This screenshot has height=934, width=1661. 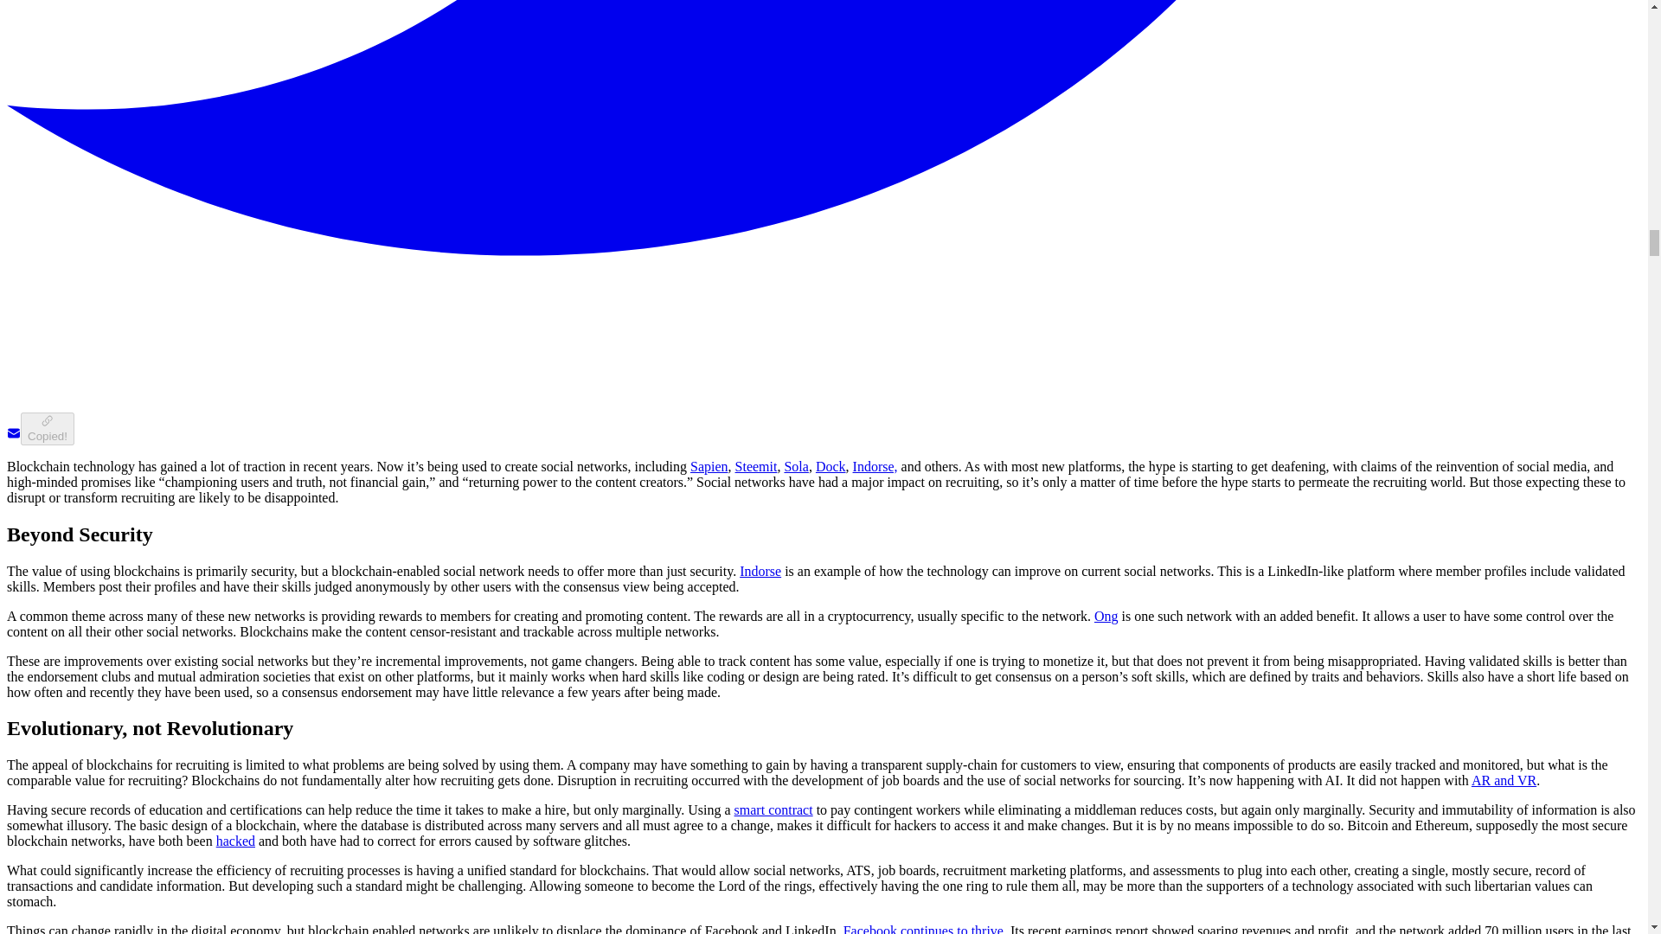 What do you see at coordinates (830, 466) in the screenshot?
I see `Dock` at bounding box center [830, 466].